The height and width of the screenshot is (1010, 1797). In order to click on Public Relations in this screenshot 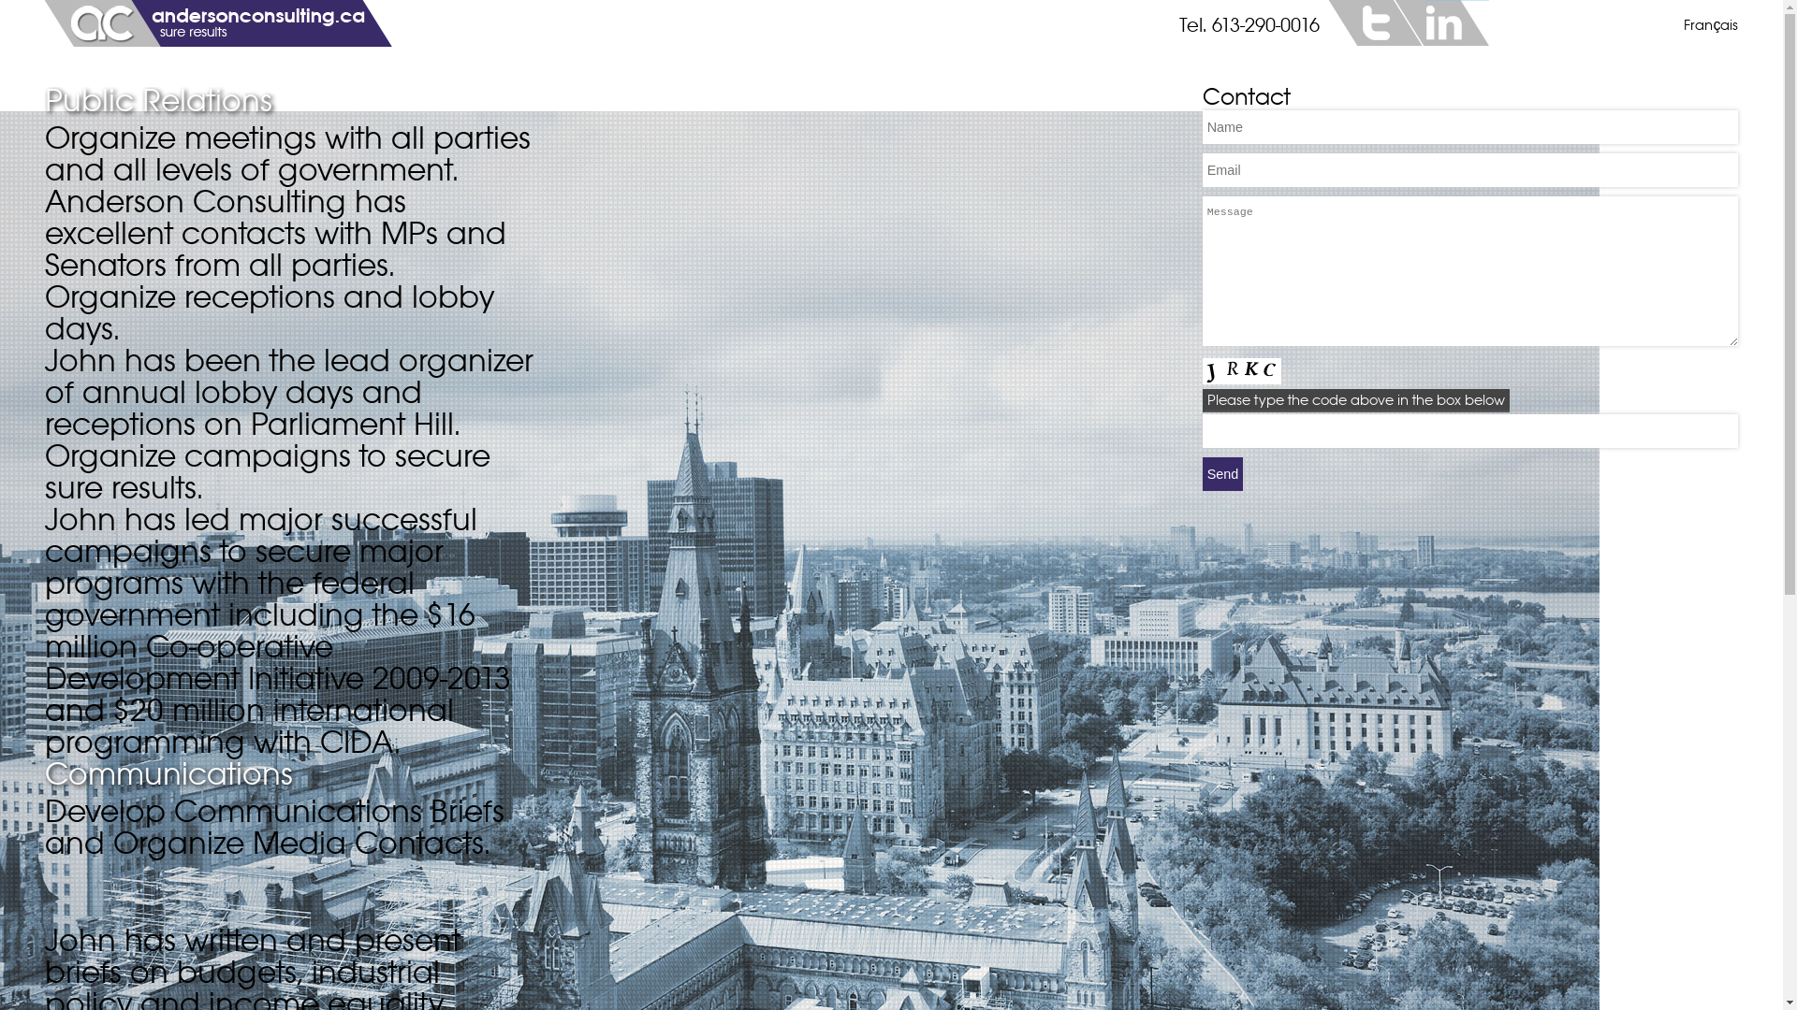, I will do `click(290, 106)`.